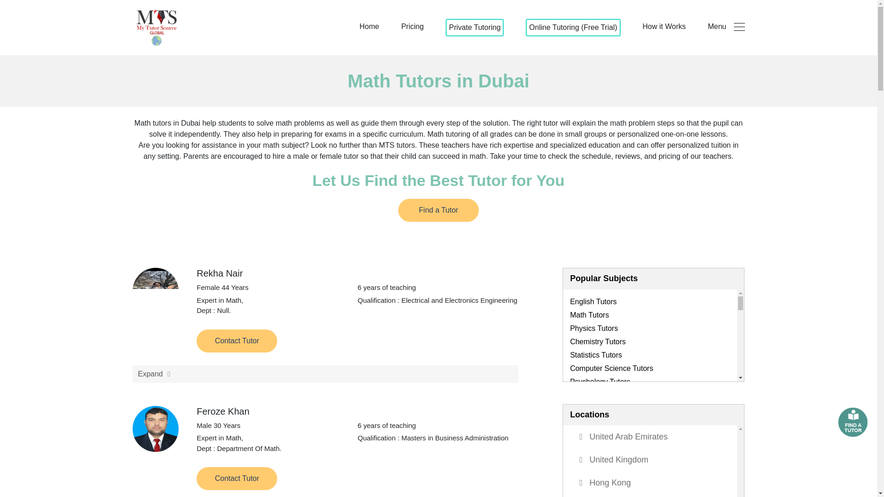  Describe the element at coordinates (474, 28) in the screenshot. I see `Expand` at that location.